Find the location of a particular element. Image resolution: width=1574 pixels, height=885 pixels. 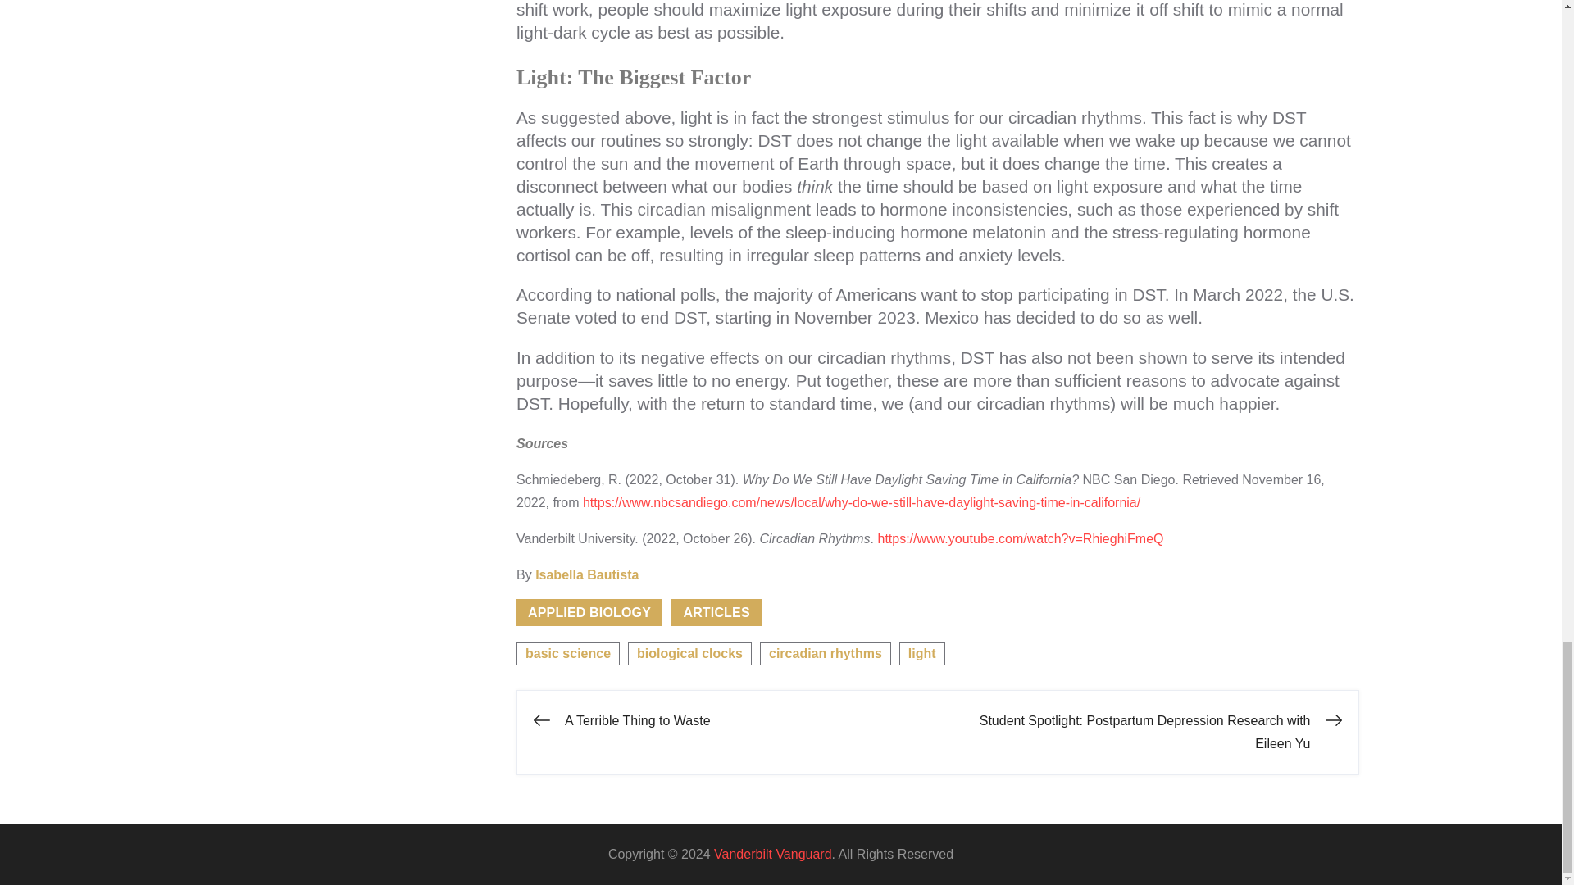

ARTICLES is located at coordinates (716, 612).